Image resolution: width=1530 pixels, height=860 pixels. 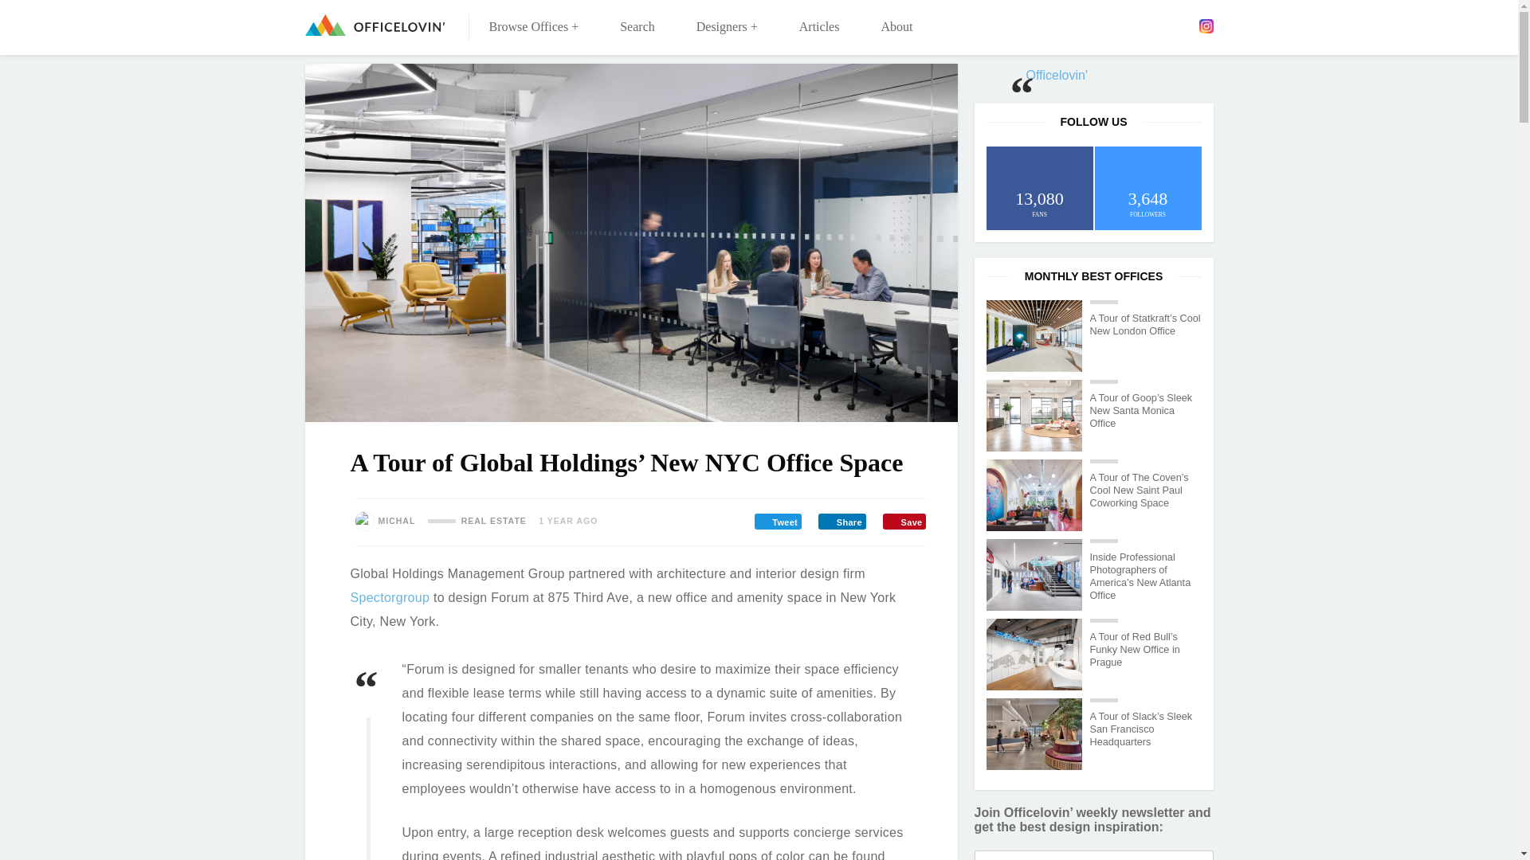 I want to click on Share link on Twitter, so click(x=778, y=521).